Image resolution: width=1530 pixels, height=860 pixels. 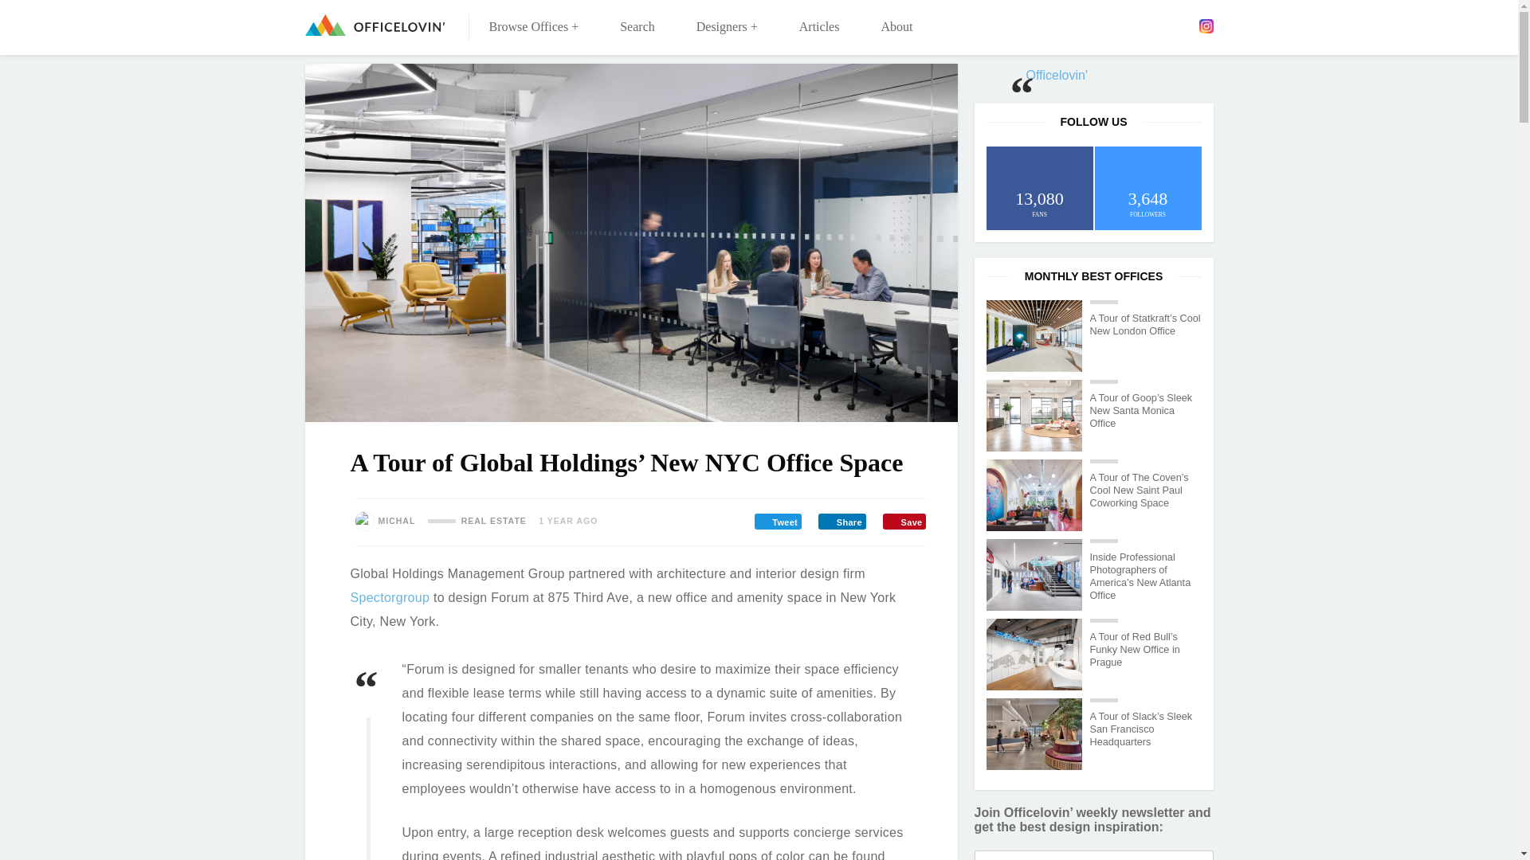 I want to click on Share link on Twitter, so click(x=778, y=521).